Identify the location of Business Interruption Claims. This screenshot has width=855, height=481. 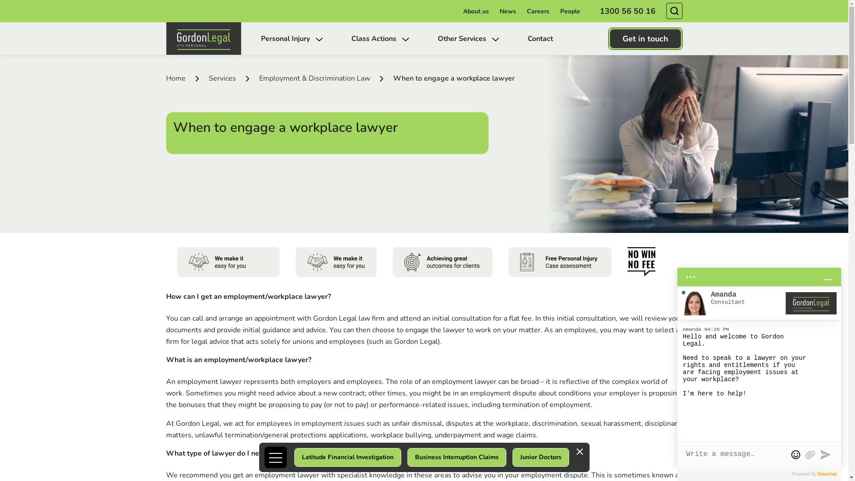
(457, 457).